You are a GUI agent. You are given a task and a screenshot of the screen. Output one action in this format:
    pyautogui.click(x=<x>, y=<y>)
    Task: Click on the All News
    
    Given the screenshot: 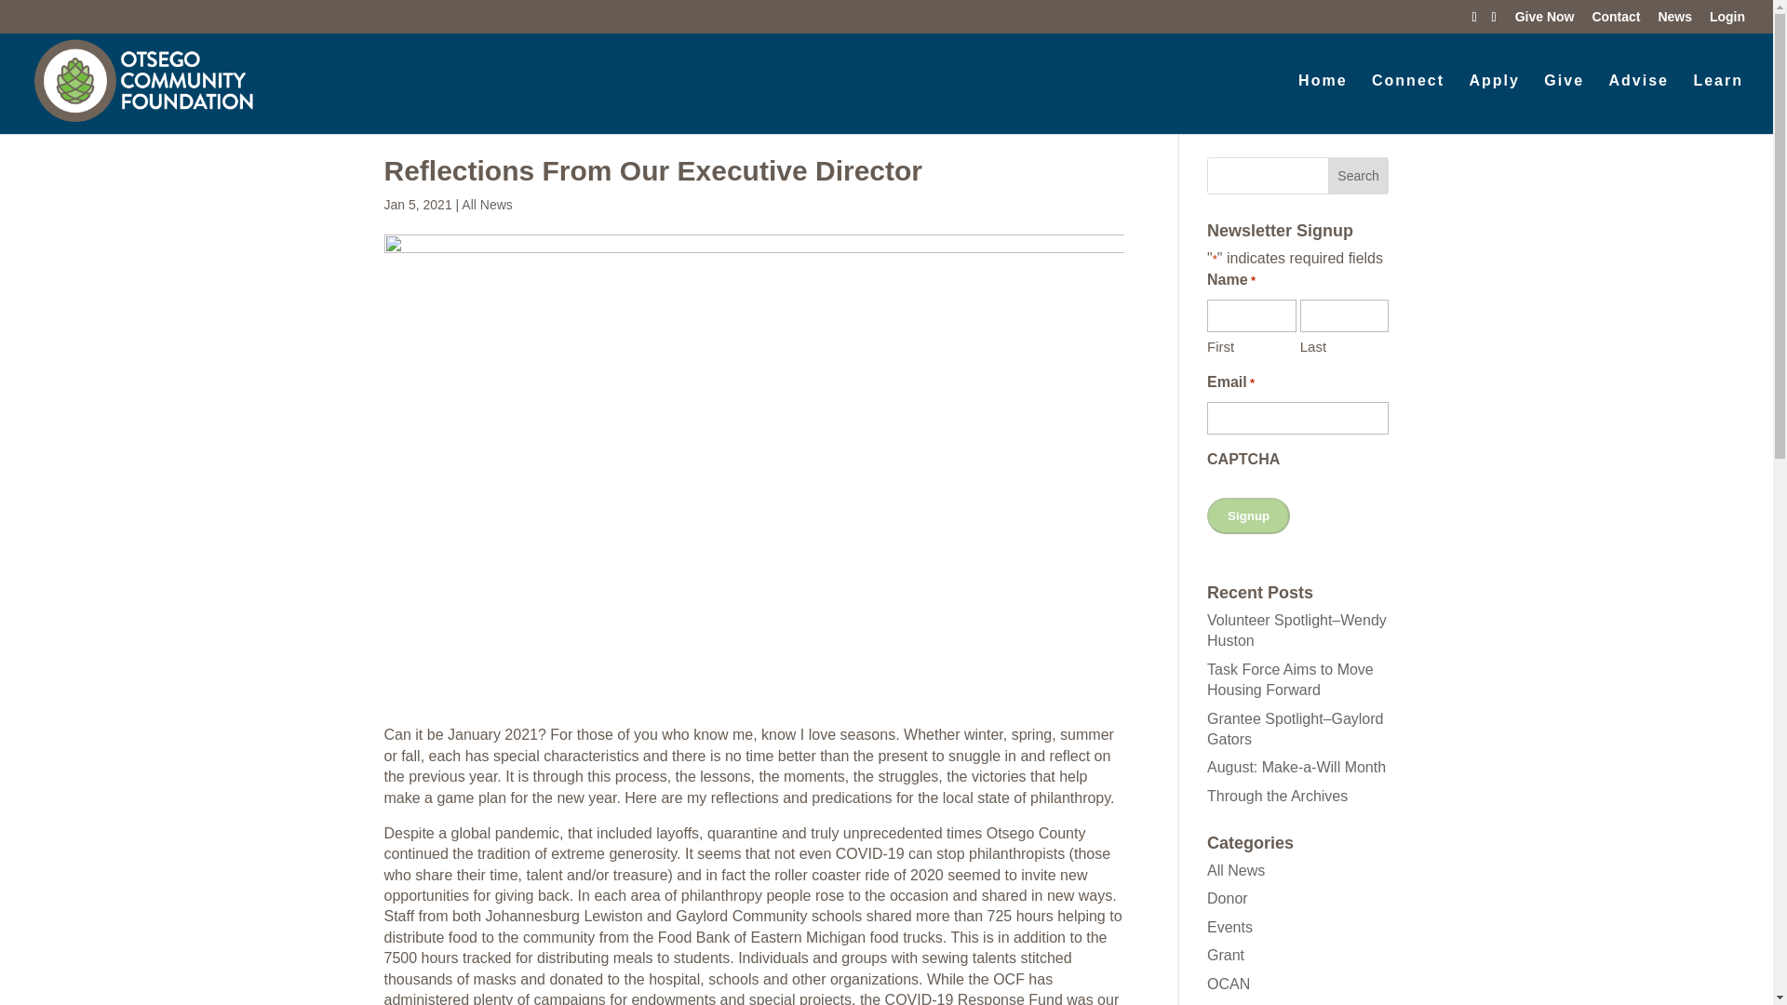 What is the action you would take?
    pyautogui.click(x=486, y=204)
    